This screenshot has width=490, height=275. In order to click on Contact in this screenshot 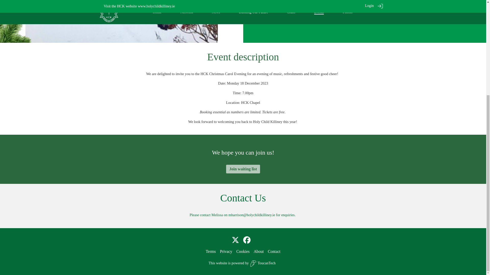, I will do `click(274, 251)`.